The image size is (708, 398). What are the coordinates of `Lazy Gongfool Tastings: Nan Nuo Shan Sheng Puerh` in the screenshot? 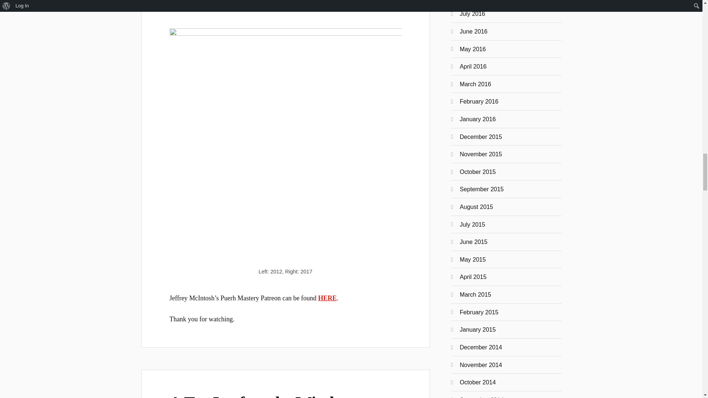 It's located at (285, 4).